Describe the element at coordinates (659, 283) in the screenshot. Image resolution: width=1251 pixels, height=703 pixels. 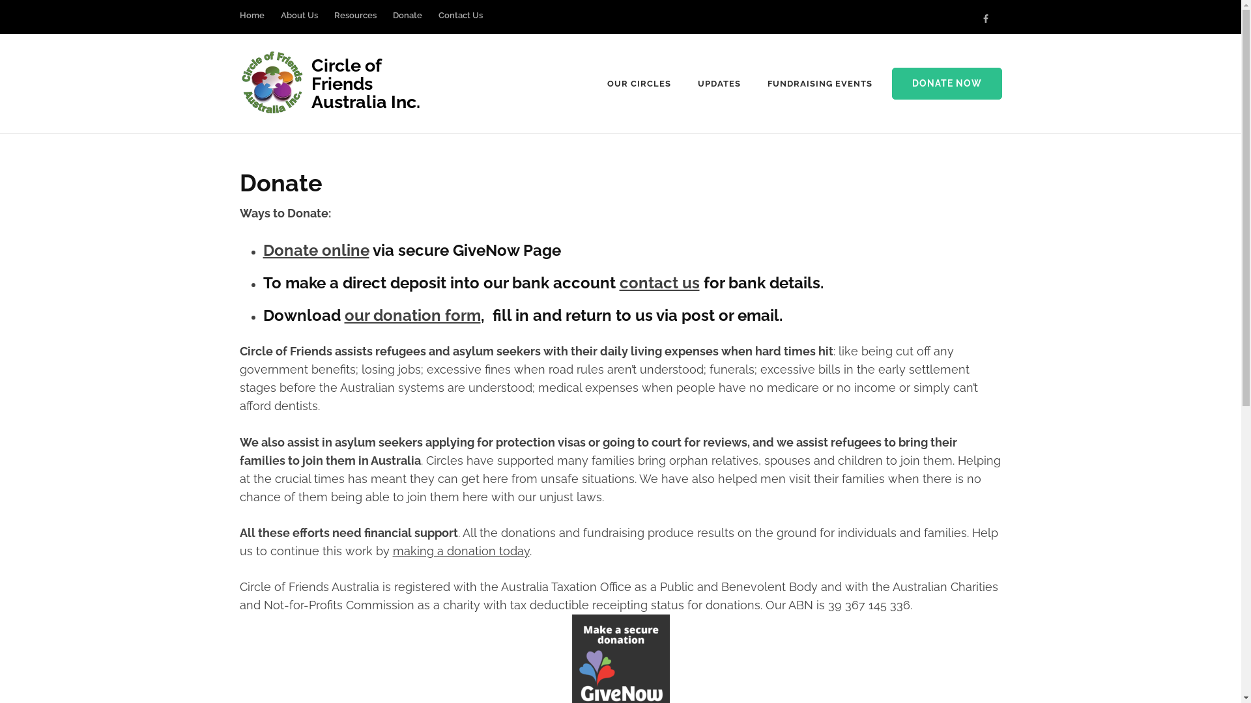
I see `contact us` at that location.